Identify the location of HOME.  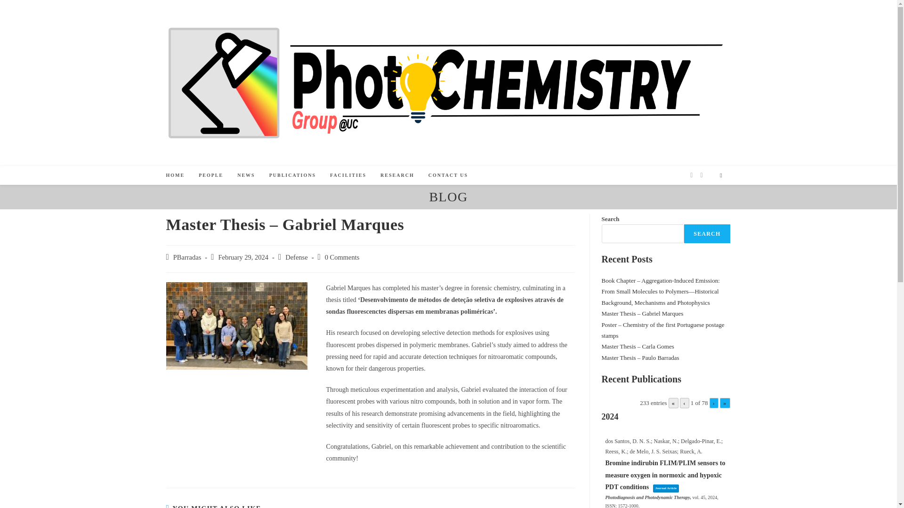
(175, 175).